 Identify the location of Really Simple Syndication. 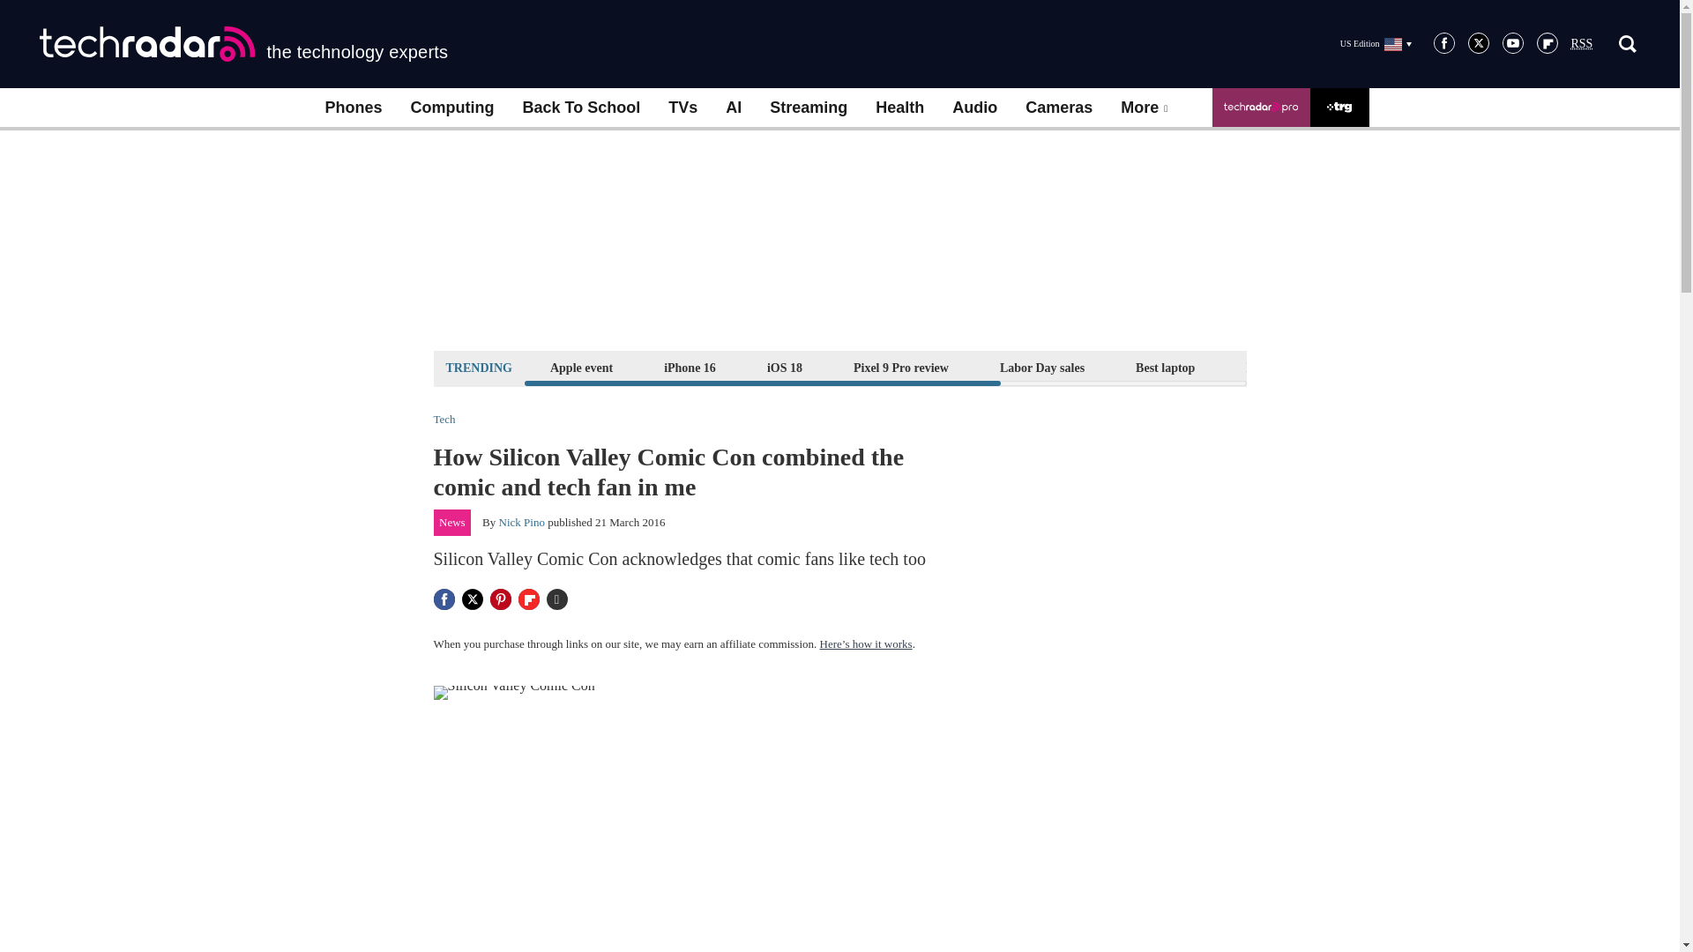
(1582, 44).